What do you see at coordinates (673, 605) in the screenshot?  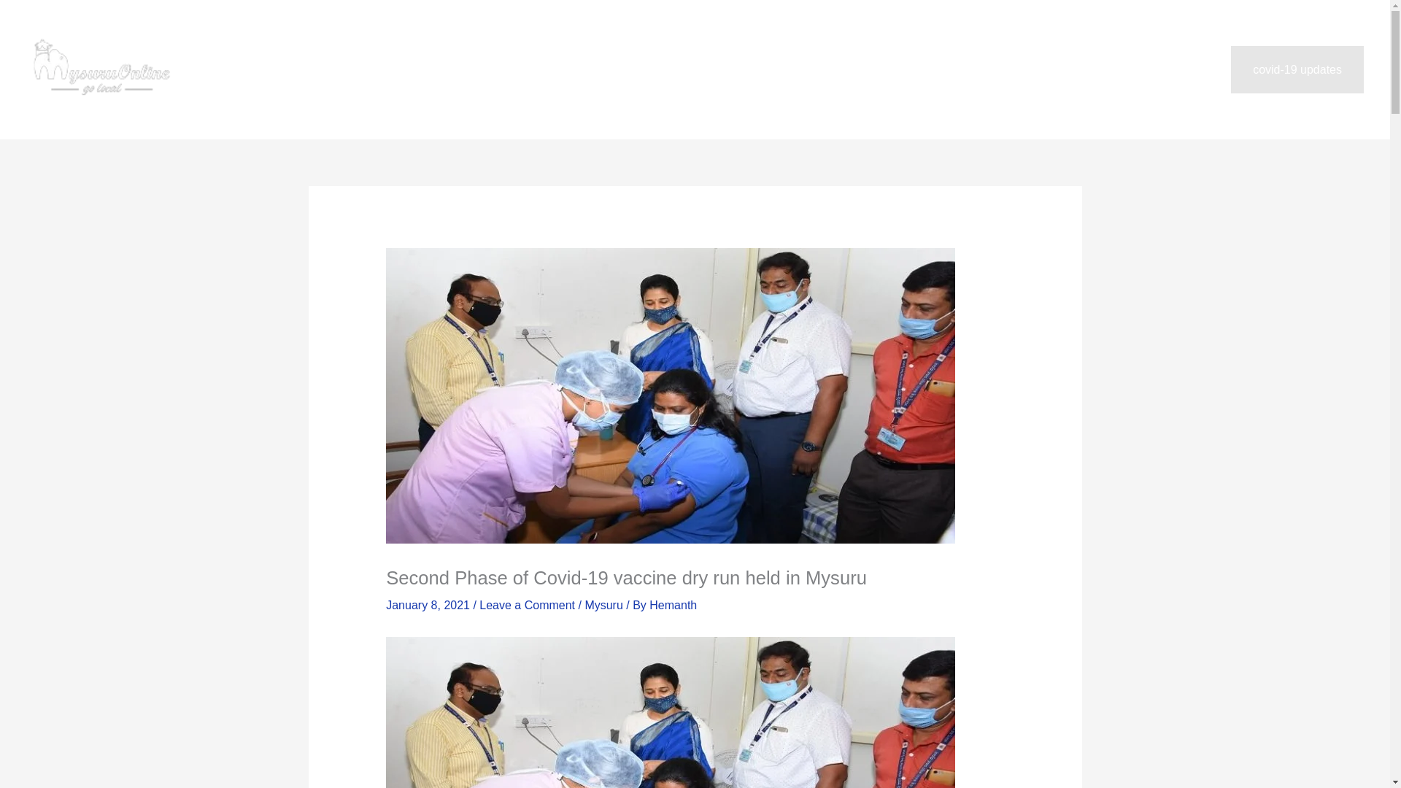 I see `Hemanth` at bounding box center [673, 605].